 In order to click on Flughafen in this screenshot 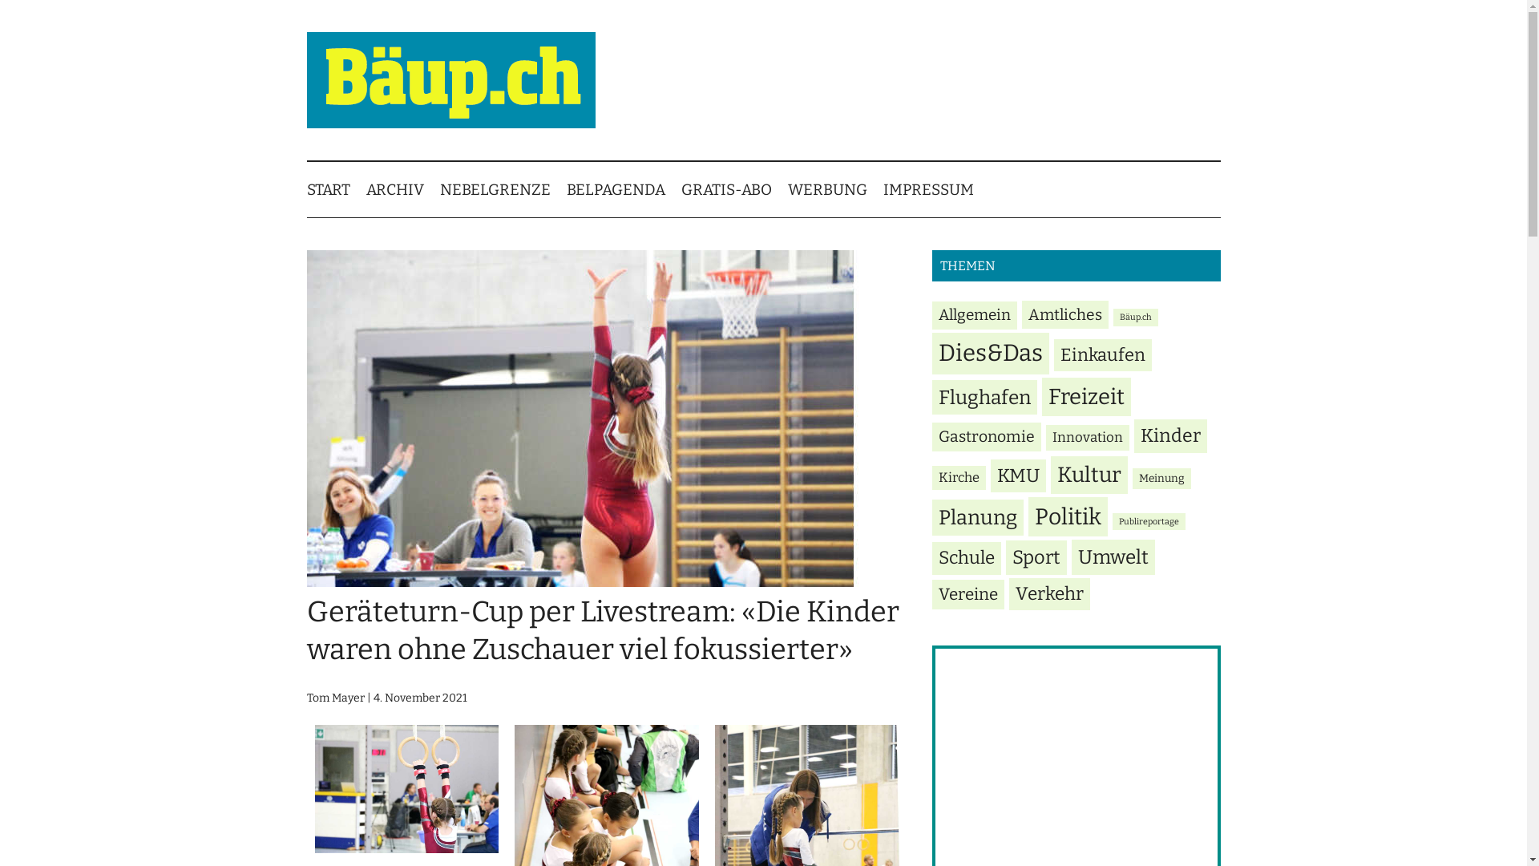, I will do `click(984, 398)`.